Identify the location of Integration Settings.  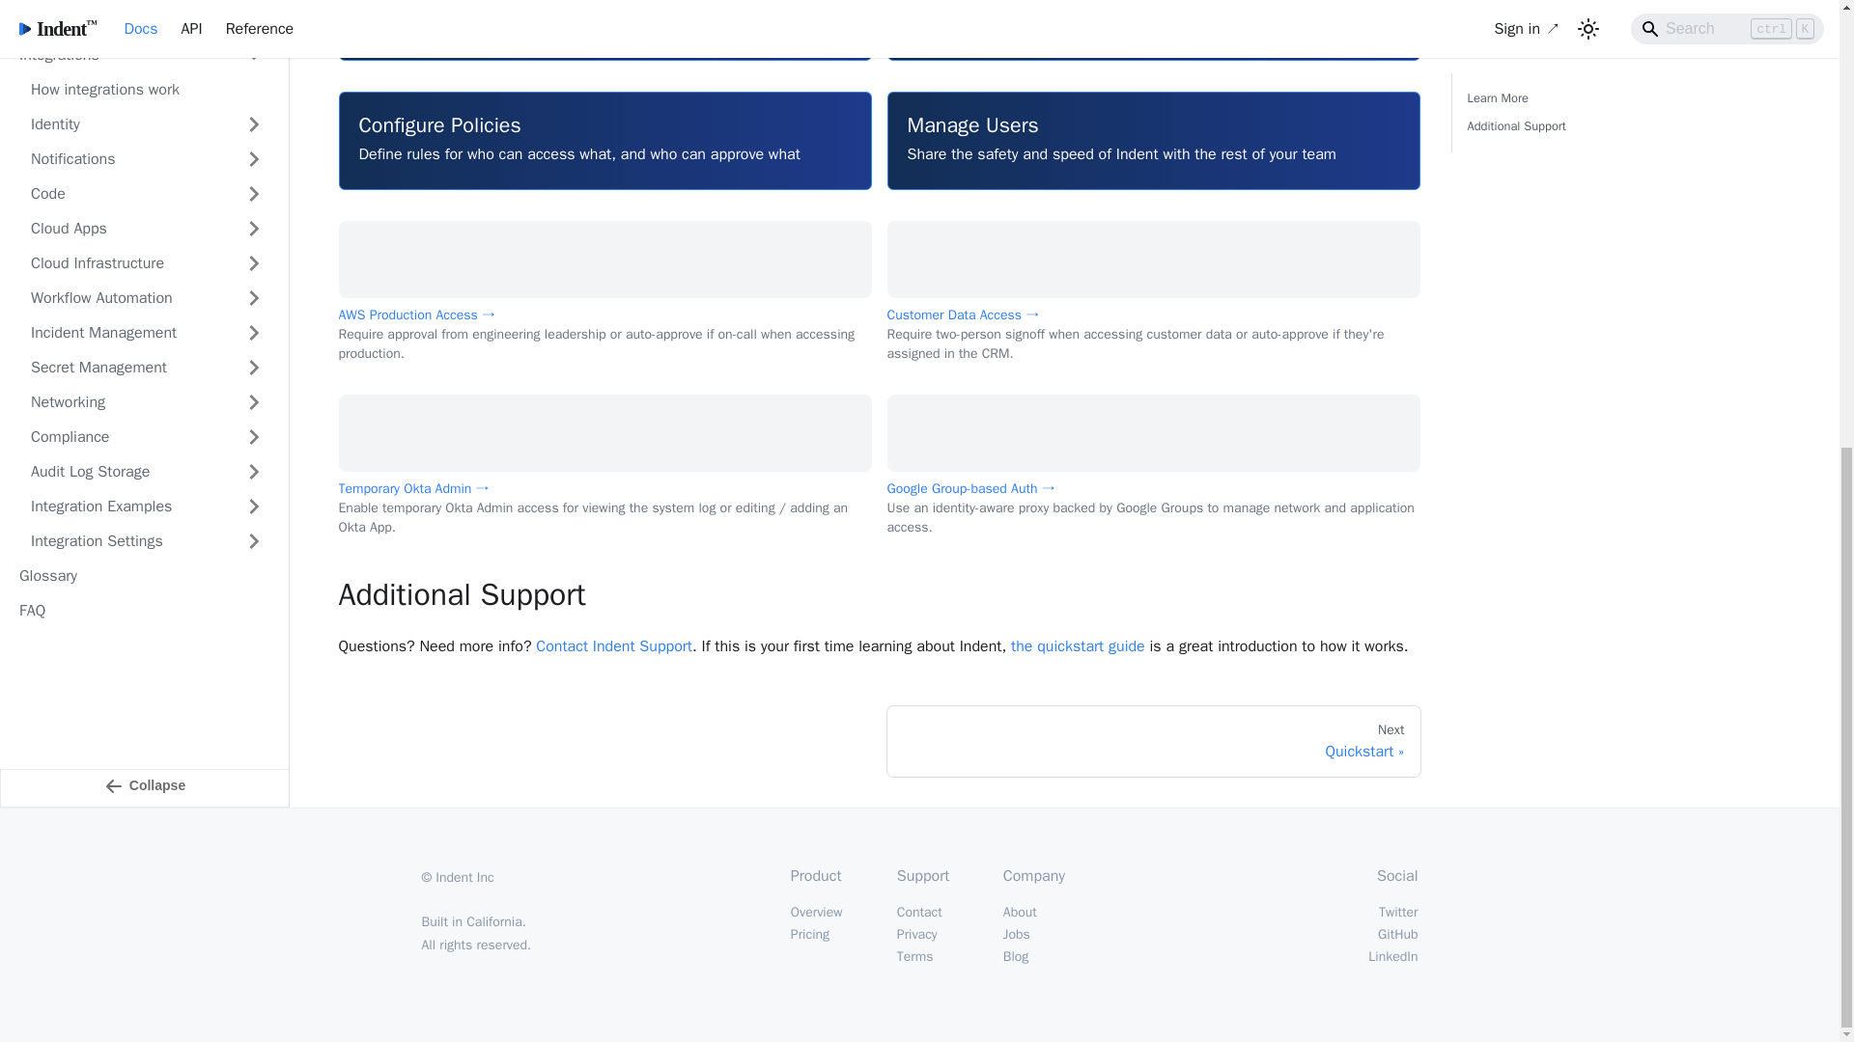
(147, 6).